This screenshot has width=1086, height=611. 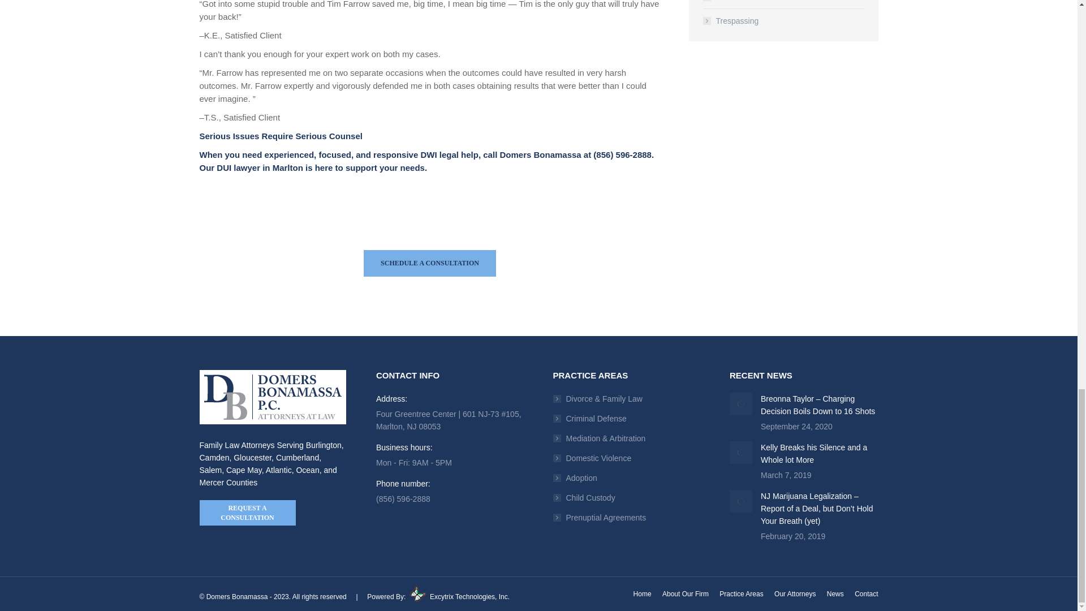 I want to click on Contact, so click(x=247, y=513).